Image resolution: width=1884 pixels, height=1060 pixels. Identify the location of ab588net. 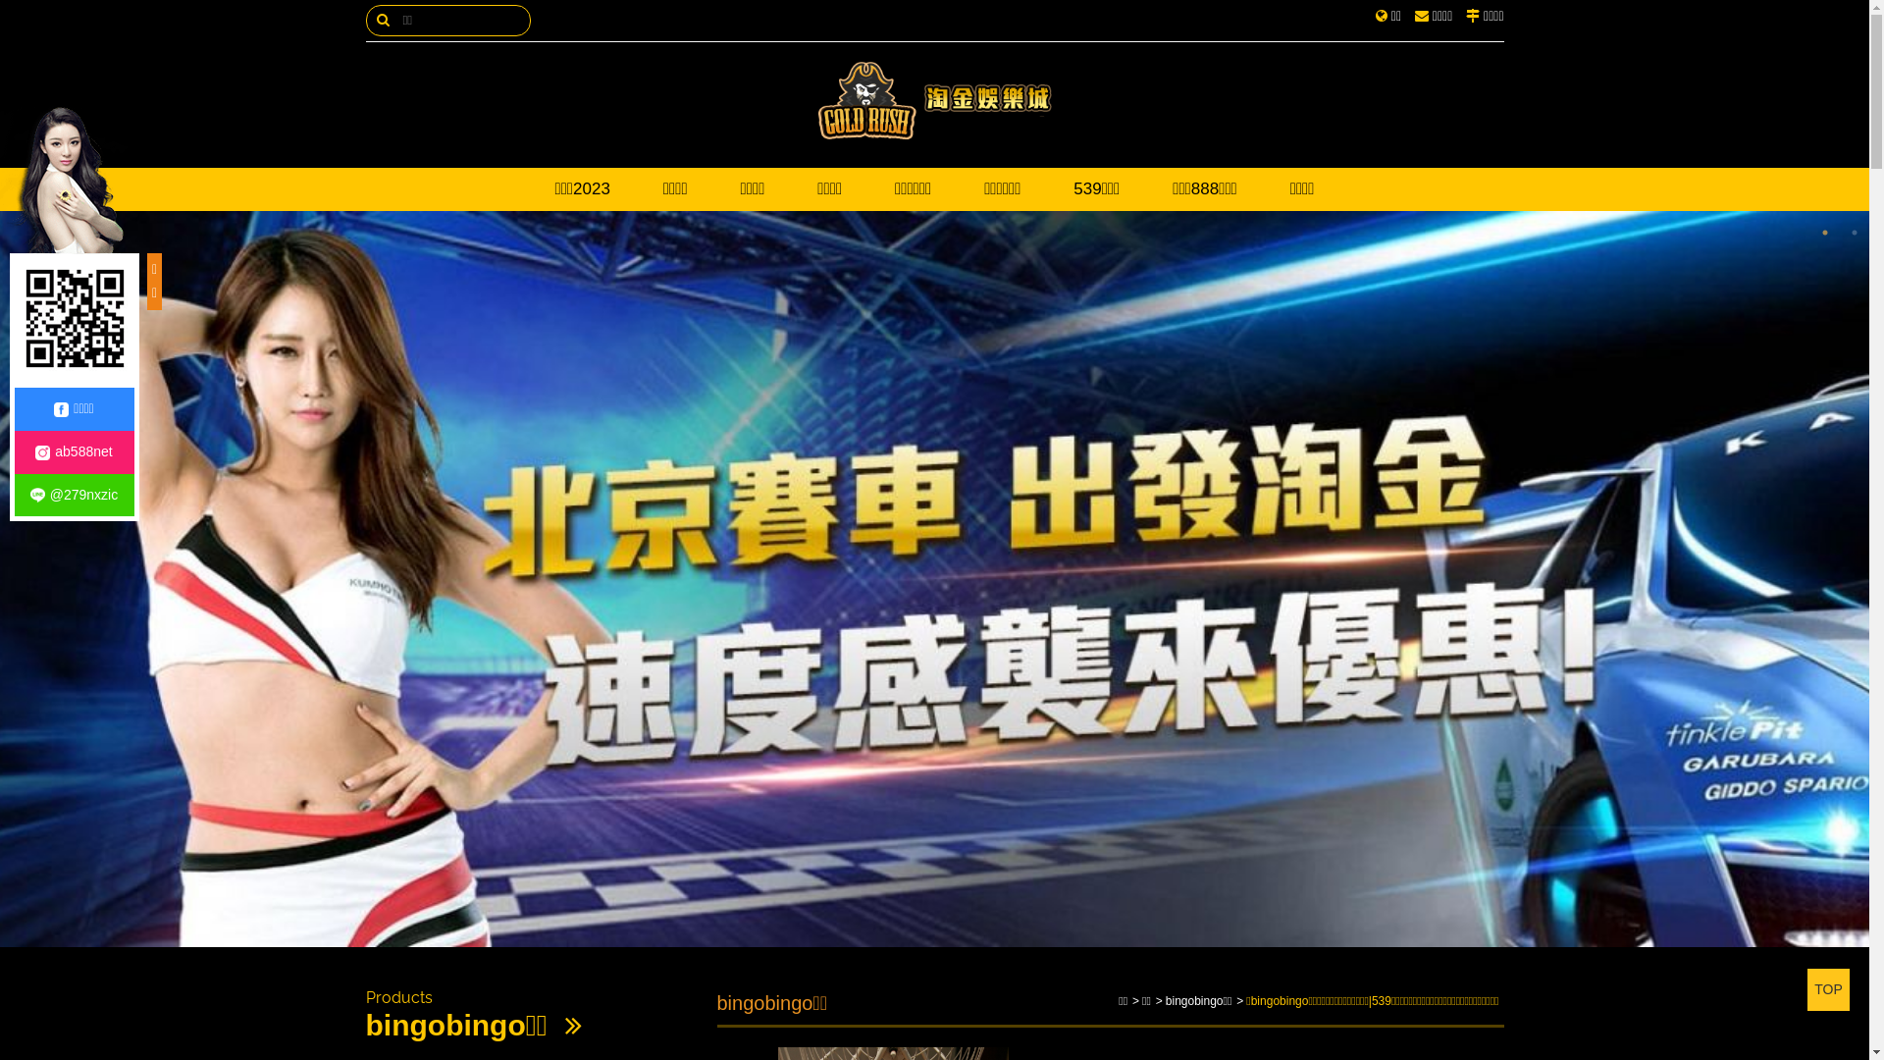
(74, 452).